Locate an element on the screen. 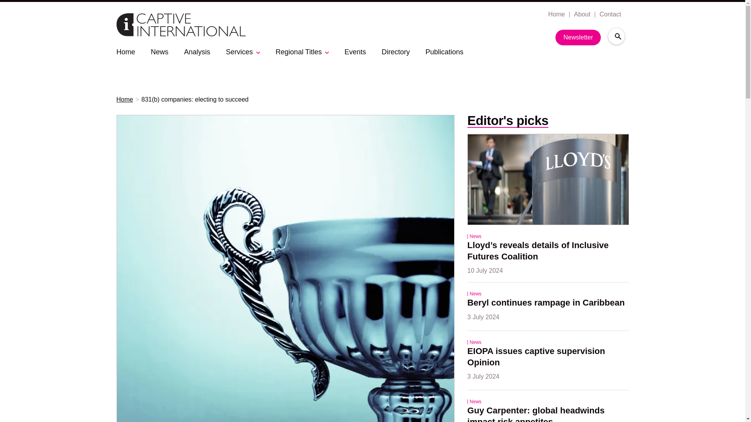 The width and height of the screenshot is (751, 422). Services is located at coordinates (239, 52).